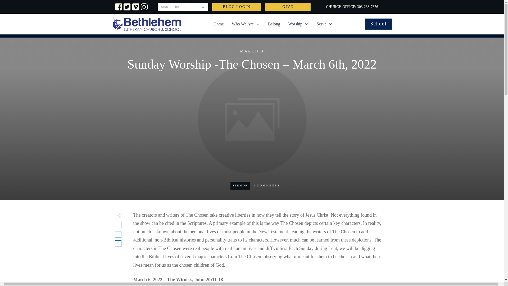  What do you see at coordinates (288, 7) in the screenshot?
I see `GIVE` at bounding box center [288, 7].